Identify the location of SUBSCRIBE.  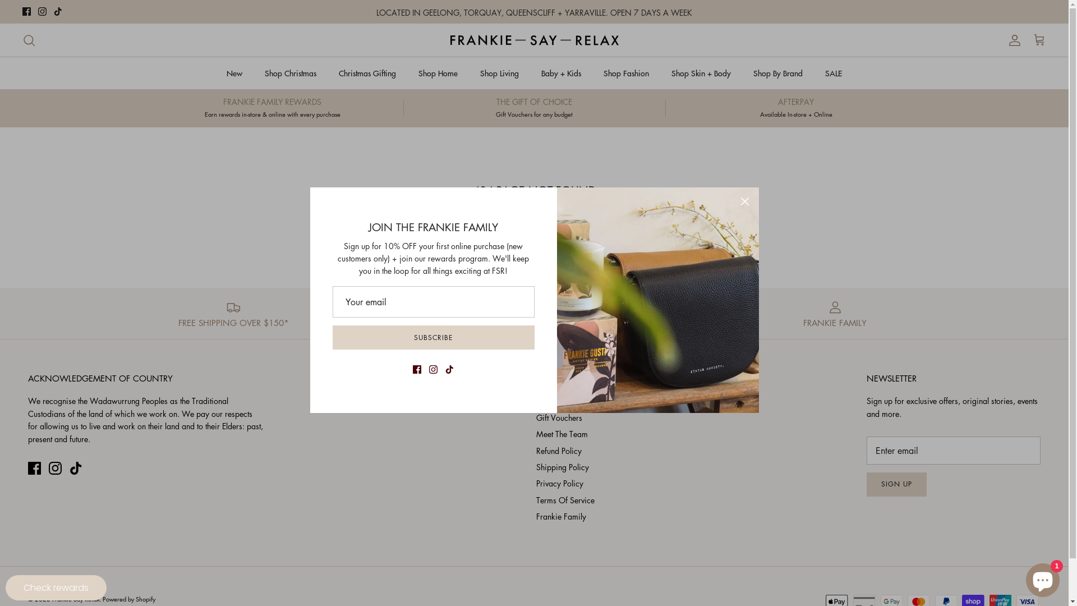
(433, 338).